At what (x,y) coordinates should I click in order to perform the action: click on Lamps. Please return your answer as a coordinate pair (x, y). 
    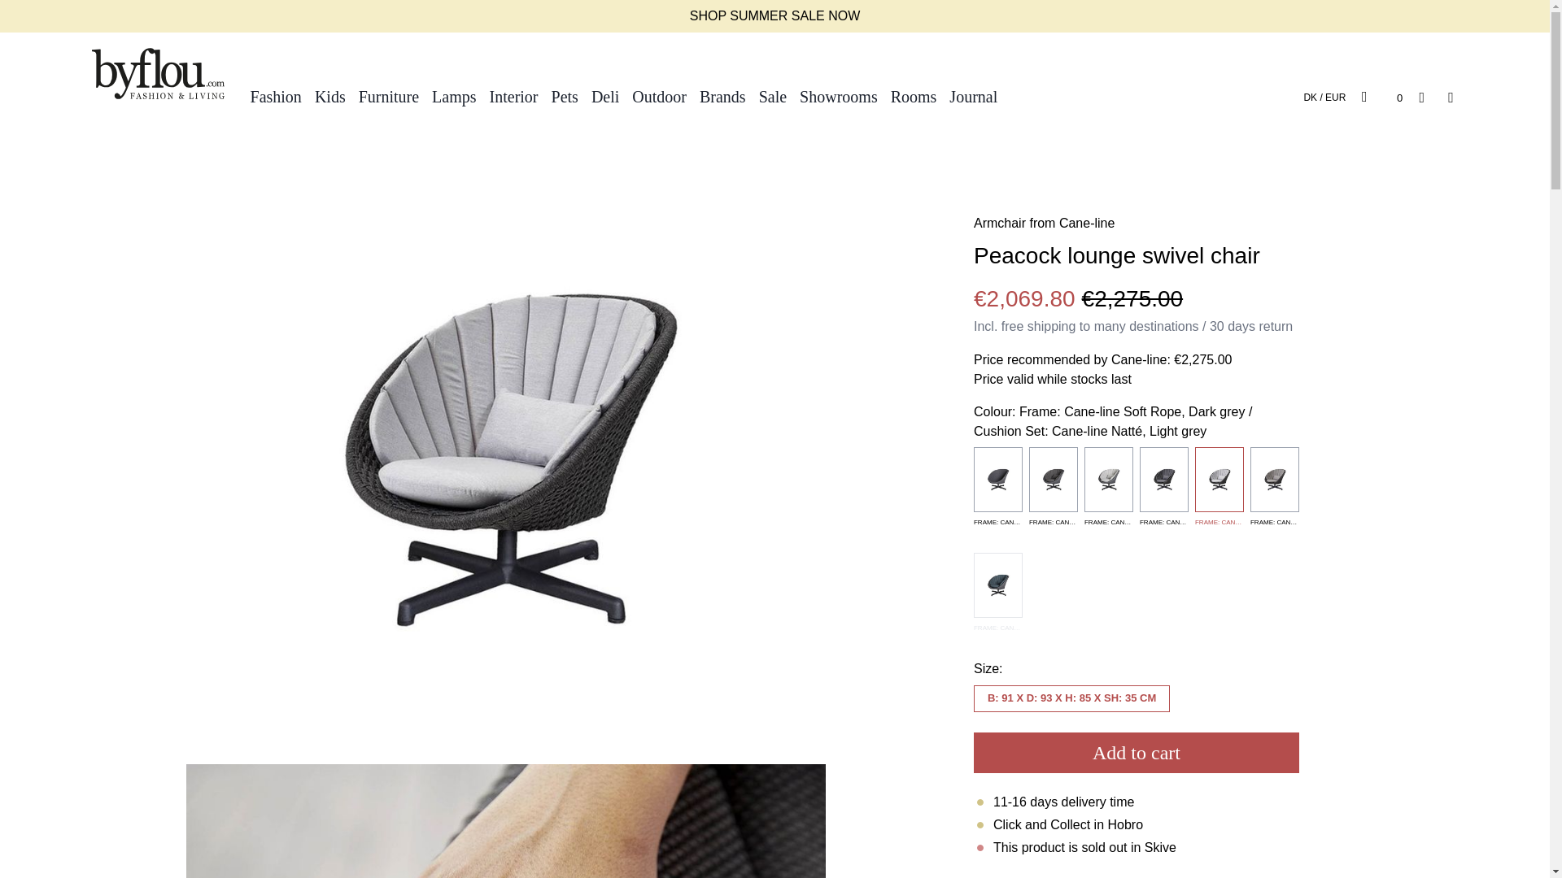
    Looking at the image, I should click on (454, 96).